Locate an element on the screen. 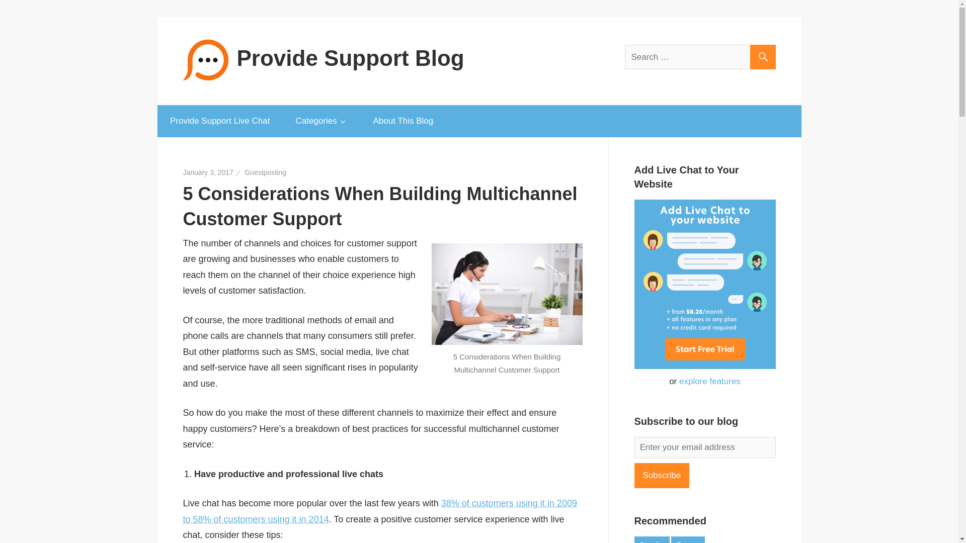 The height and width of the screenshot is (543, 966). Provide Support Live Chat is located at coordinates (219, 121).